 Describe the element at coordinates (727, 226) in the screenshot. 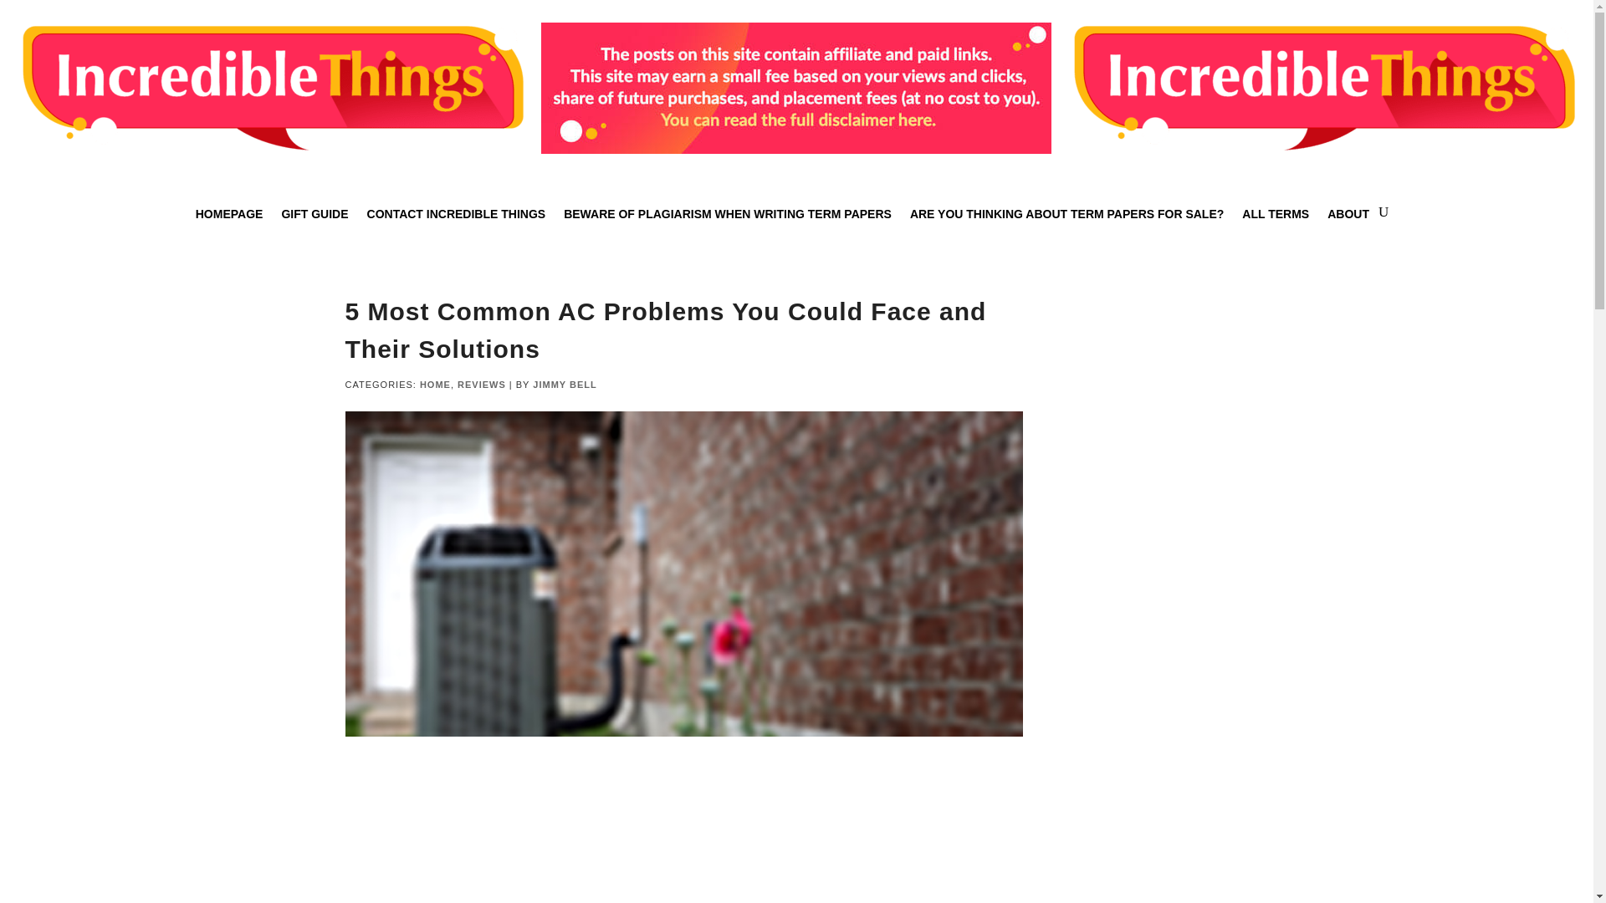

I see `BEWARE OF PLAGIARISM WHEN WRITING TERM PAPERS` at that location.